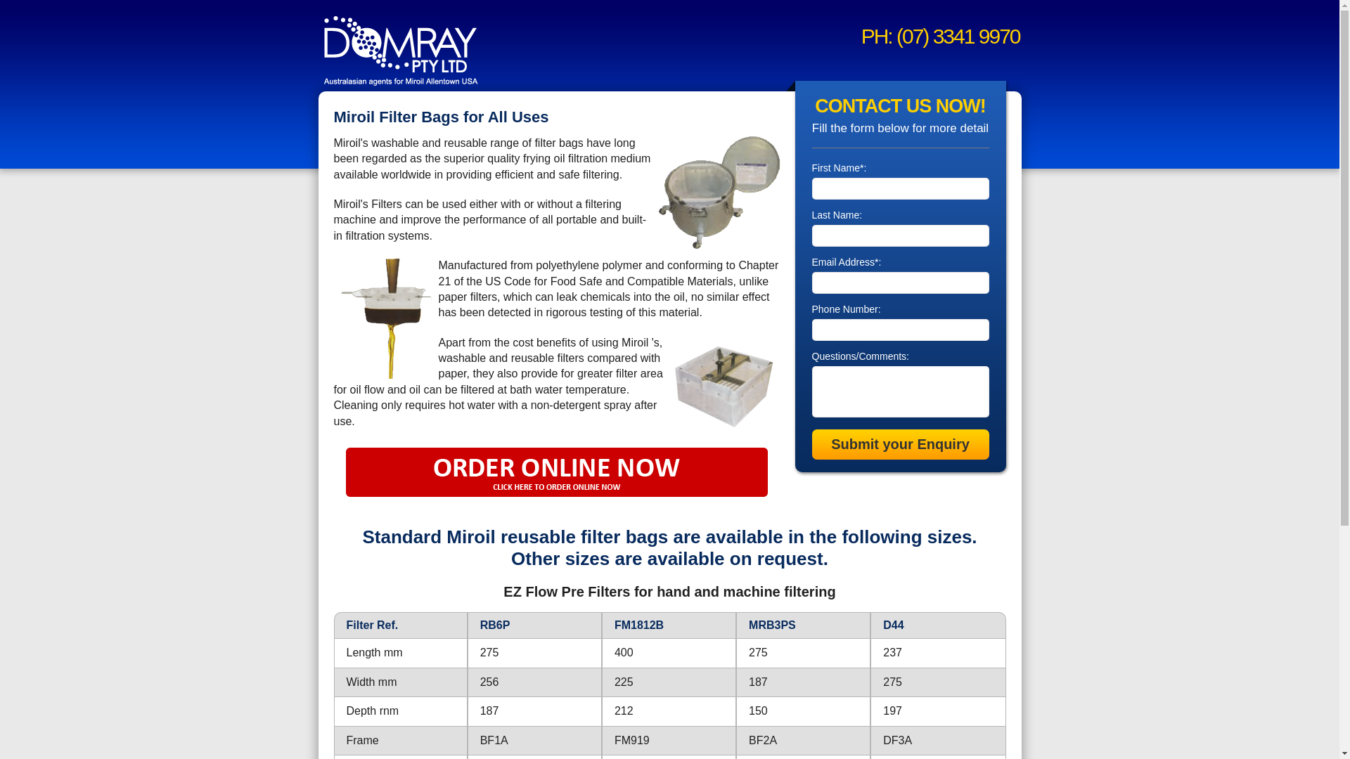  Describe the element at coordinates (401, 49) in the screenshot. I see `Miroil Australasia` at that location.